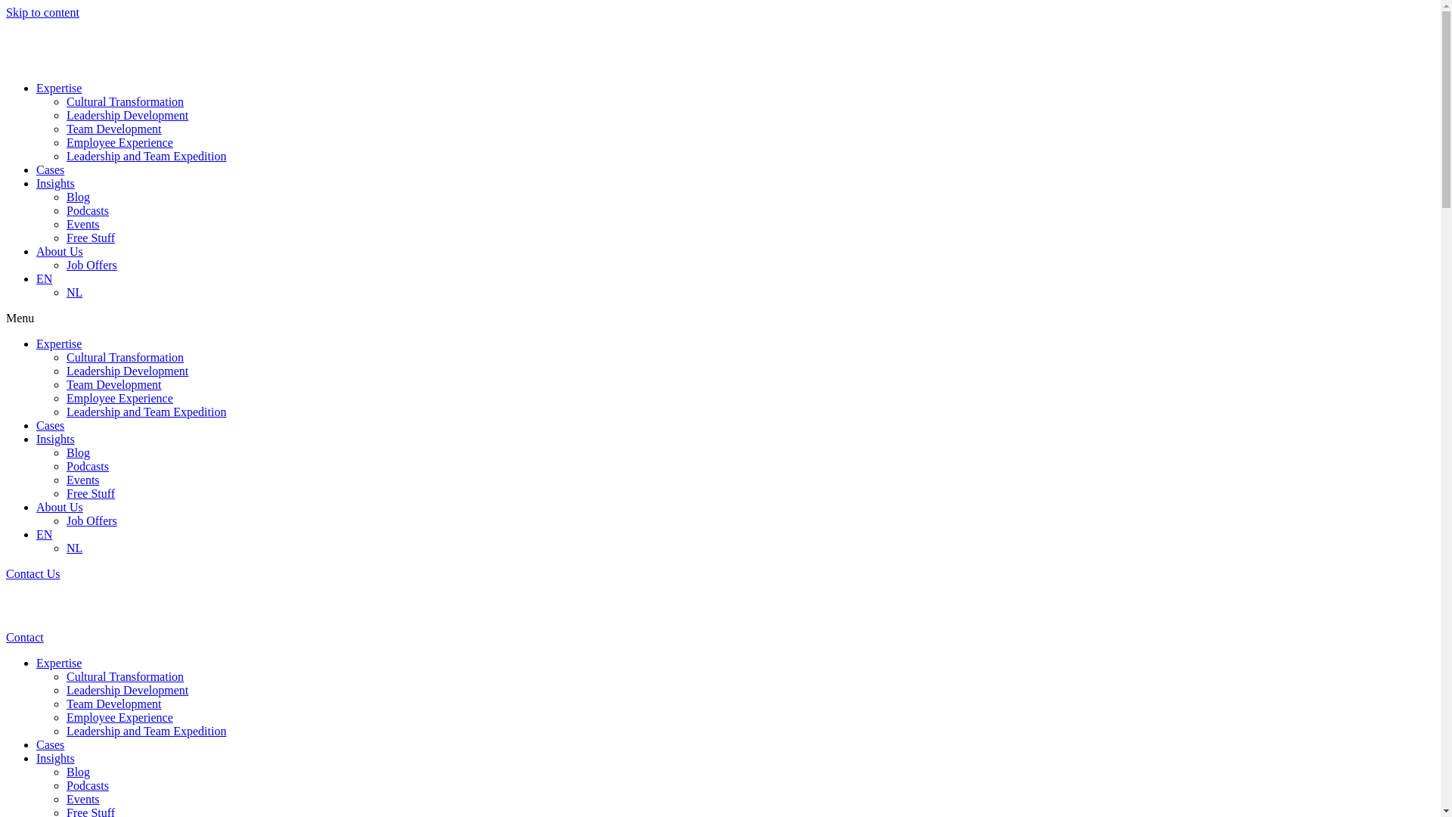 The height and width of the screenshot is (817, 1452). What do you see at coordinates (83, 799) in the screenshot?
I see `Events` at bounding box center [83, 799].